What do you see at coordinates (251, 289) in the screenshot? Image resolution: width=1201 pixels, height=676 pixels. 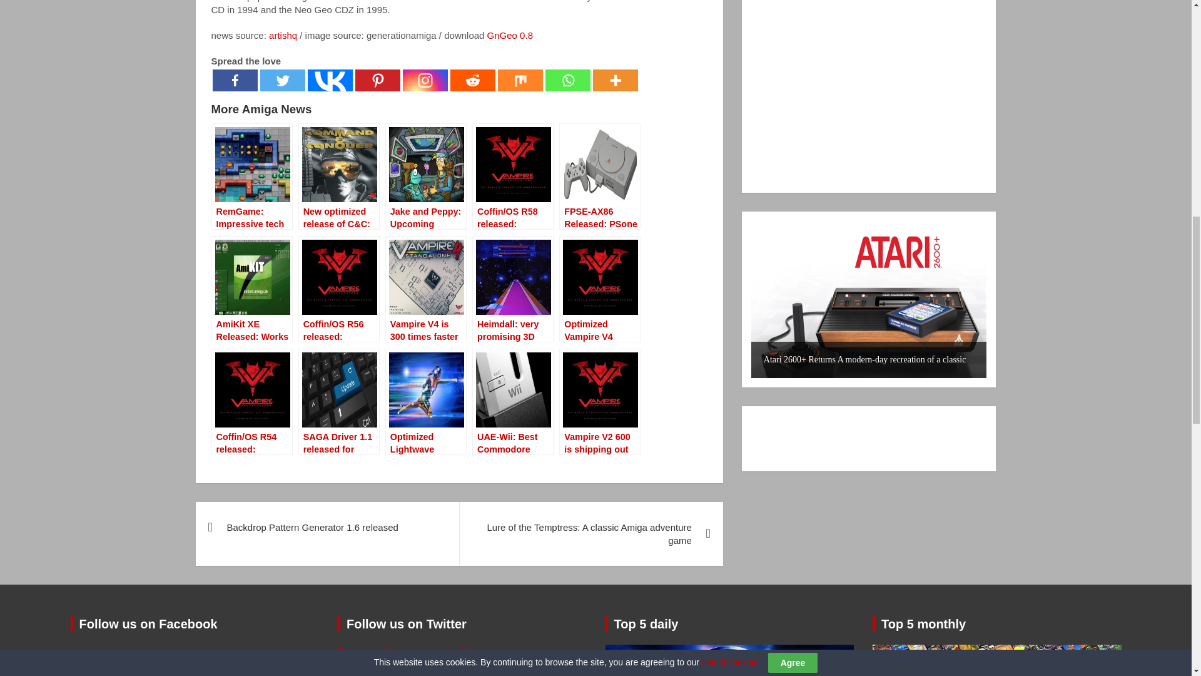 I see `AmiKit XE Released: Works on any Vampire V2 or V4` at bounding box center [251, 289].